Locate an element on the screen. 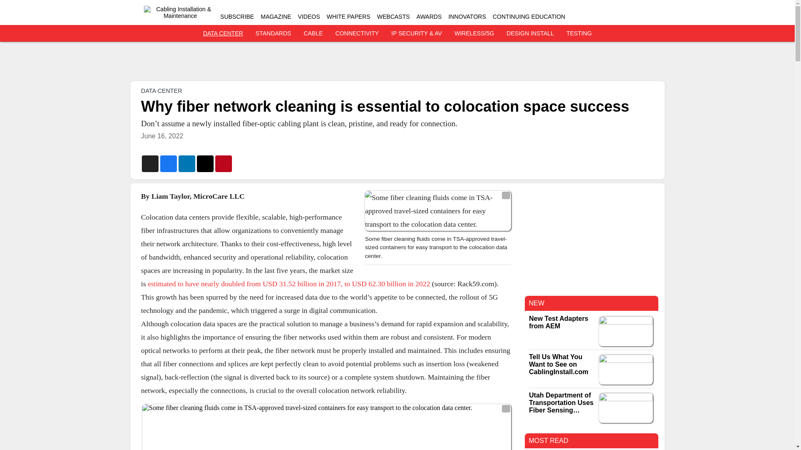 The width and height of the screenshot is (801, 450). DATA CENTER is located at coordinates (223, 33).